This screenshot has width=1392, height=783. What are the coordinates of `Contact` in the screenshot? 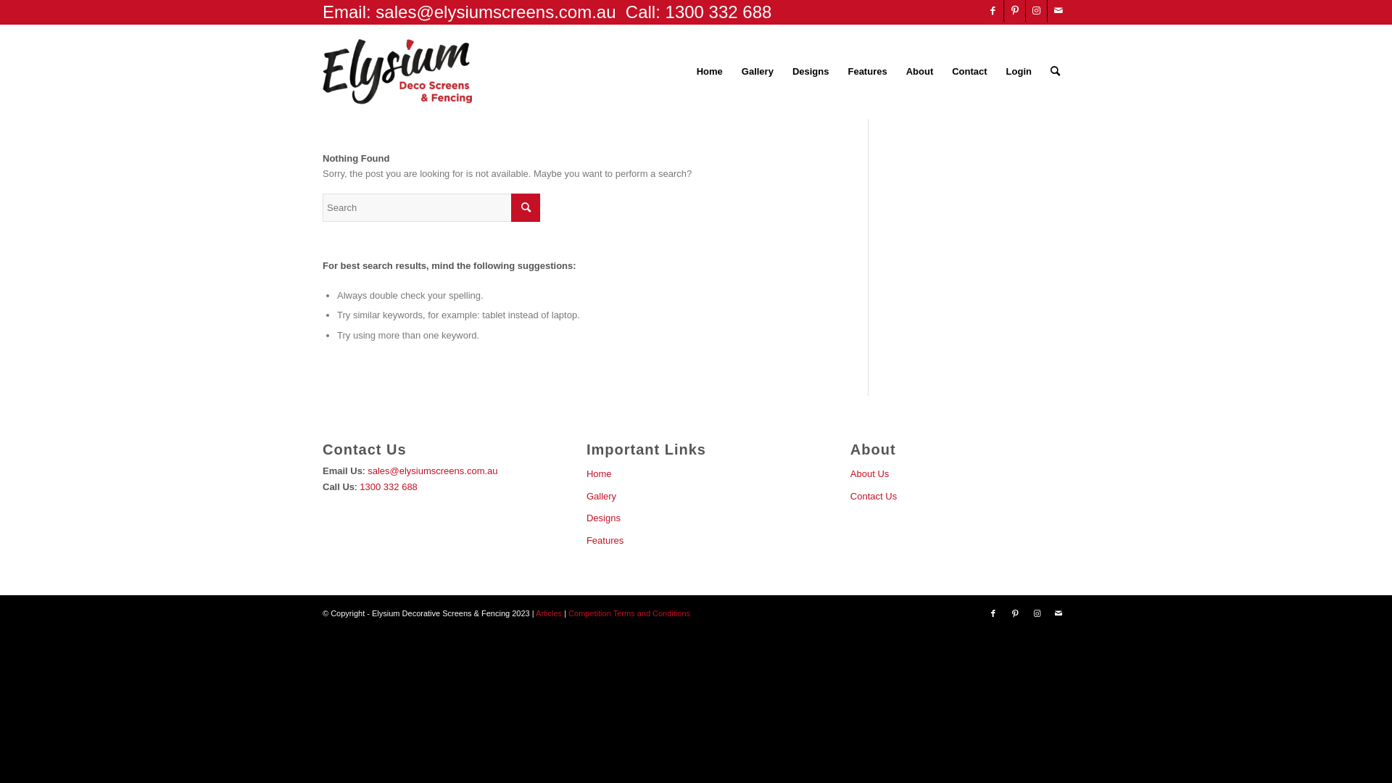 It's located at (969, 72).